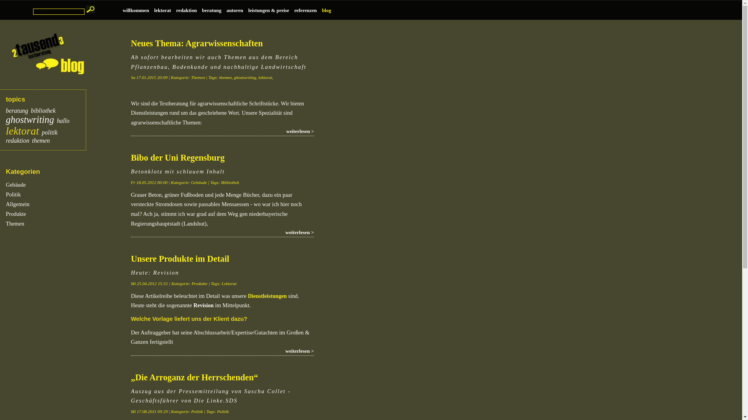 The height and width of the screenshot is (420, 748). What do you see at coordinates (316, 15) in the screenshot?
I see `AGB` at bounding box center [316, 15].